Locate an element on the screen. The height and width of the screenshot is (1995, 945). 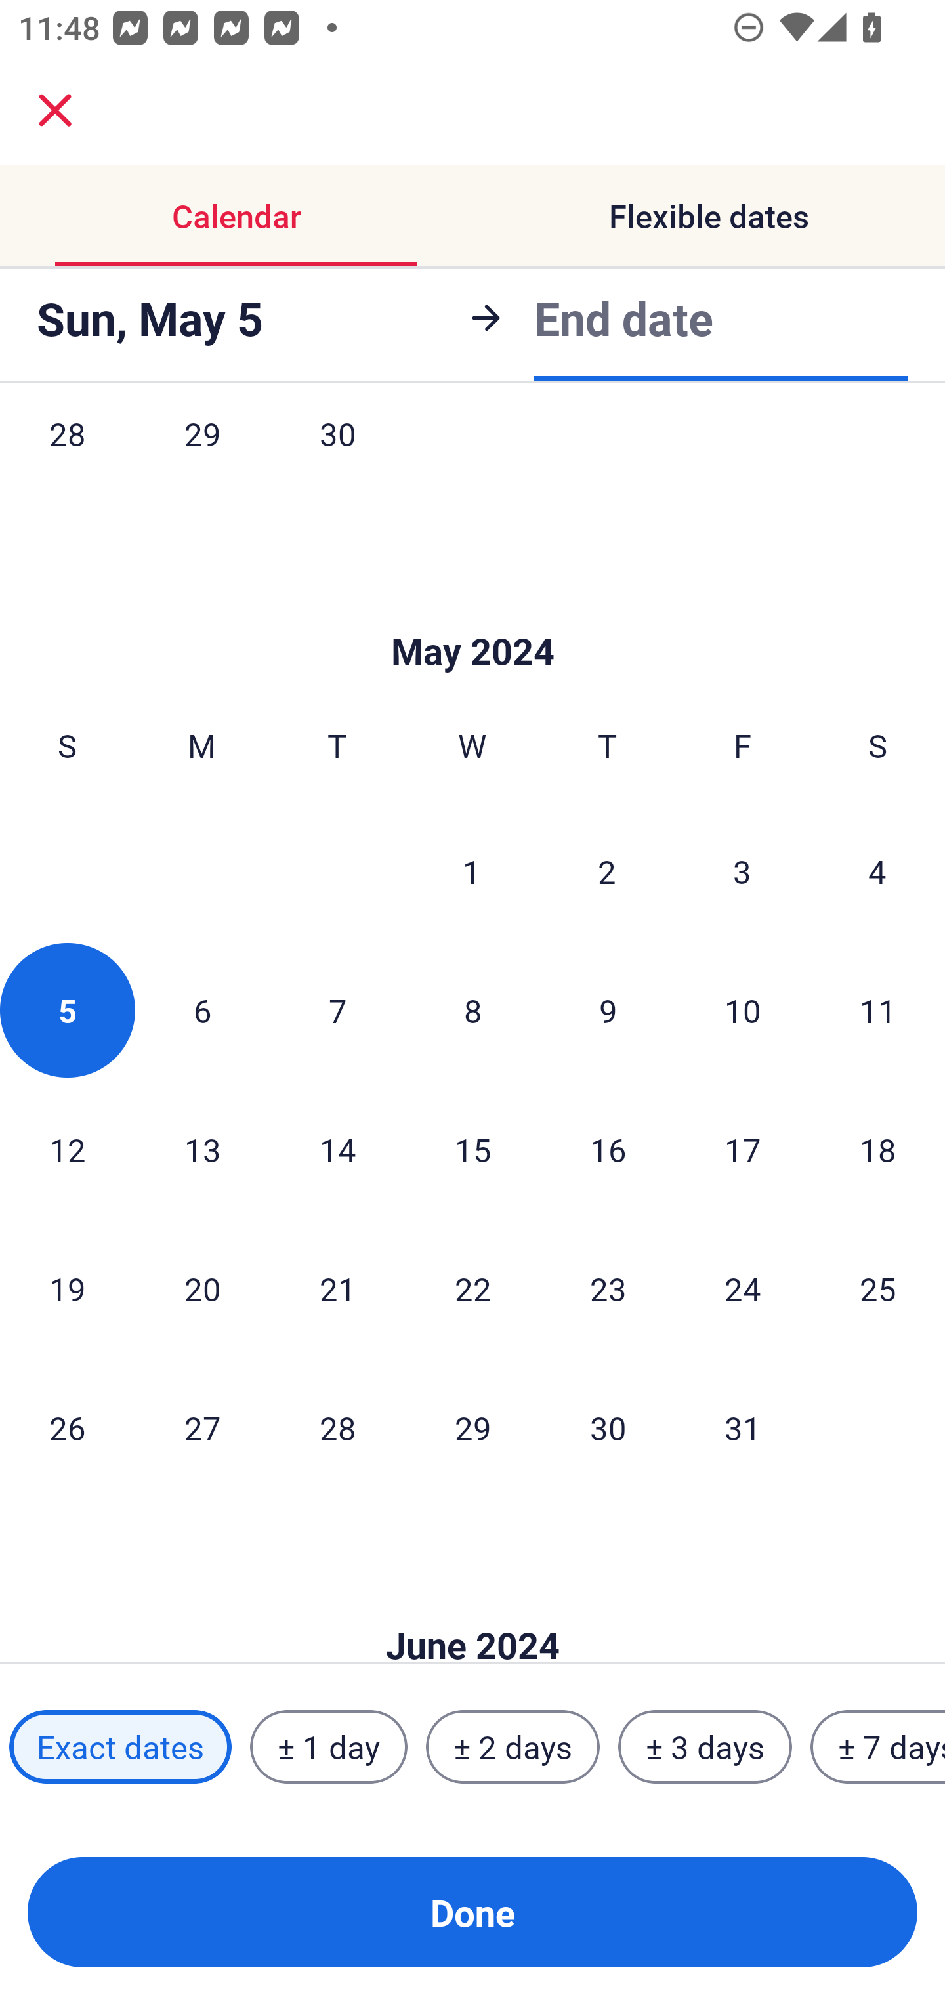
14 Tuesday, May 14, 2024 is located at coordinates (337, 1148).